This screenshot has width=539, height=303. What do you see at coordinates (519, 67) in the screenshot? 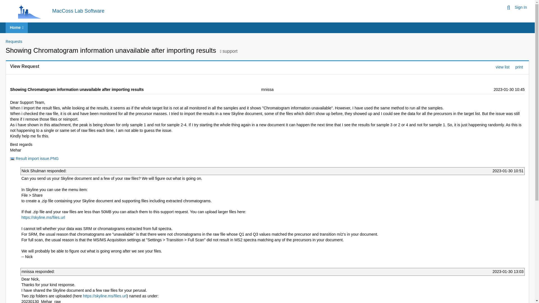
I see `print` at bounding box center [519, 67].